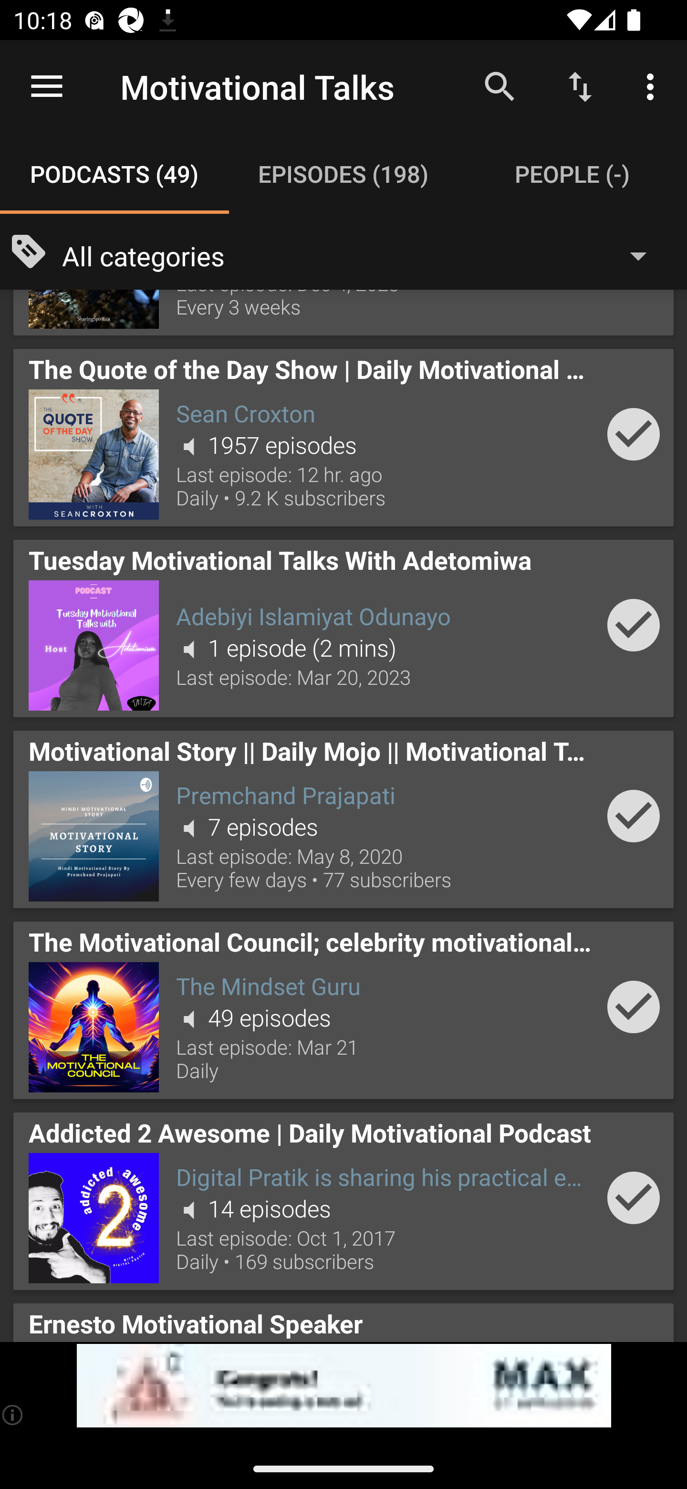 This screenshot has height=1489, width=687. What do you see at coordinates (634, 1006) in the screenshot?
I see `Add` at bounding box center [634, 1006].